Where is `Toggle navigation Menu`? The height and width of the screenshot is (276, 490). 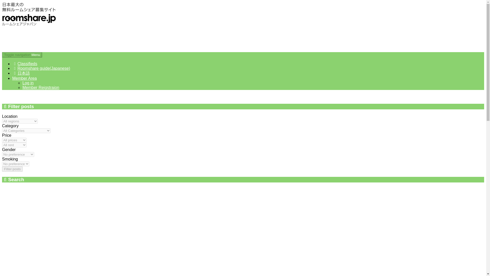 Toggle navigation Menu is located at coordinates (22, 55).